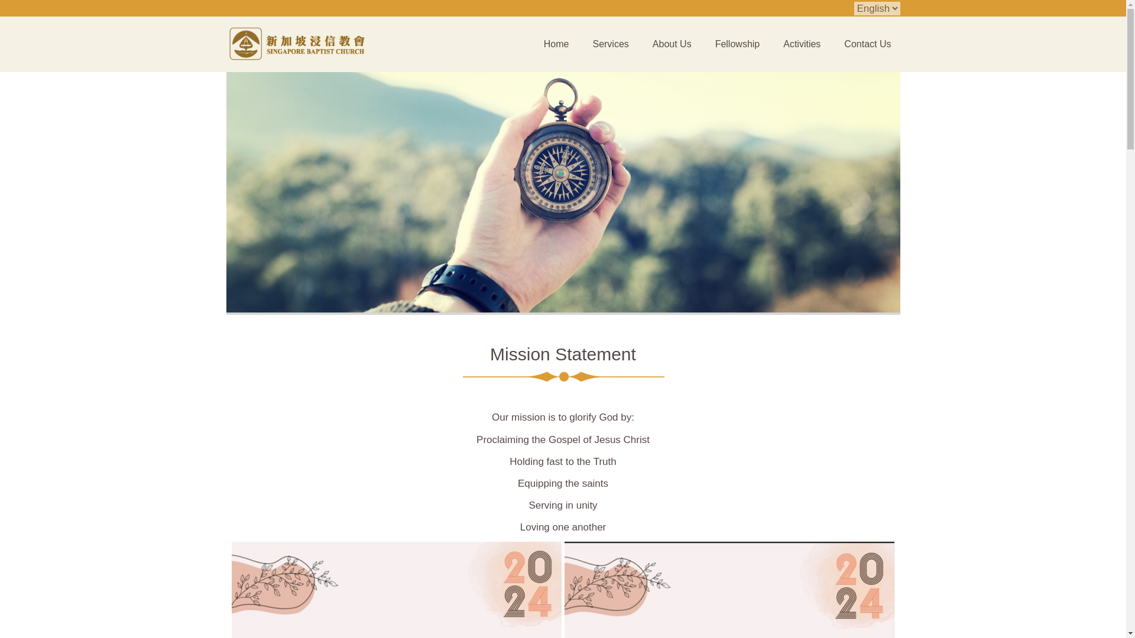 This screenshot has width=1135, height=638. What do you see at coordinates (672, 44) in the screenshot?
I see `About Us` at bounding box center [672, 44].